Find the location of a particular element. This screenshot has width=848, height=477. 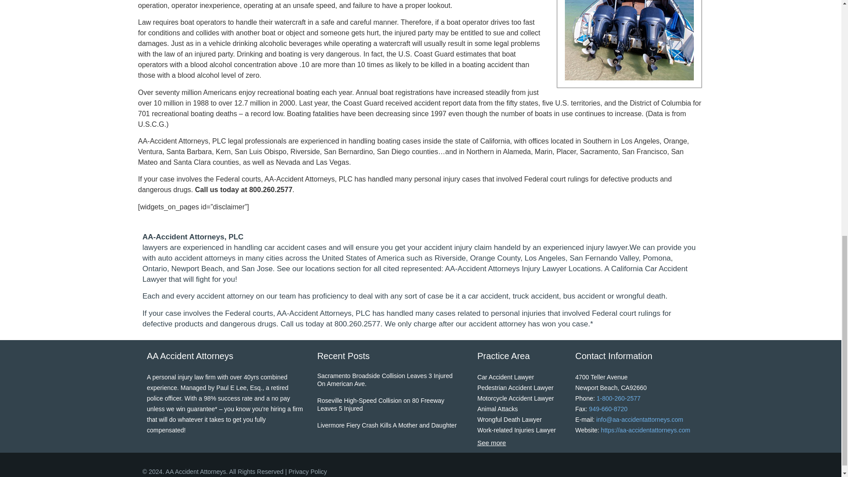

Privacy Policy is located at coordinates (307, 471).